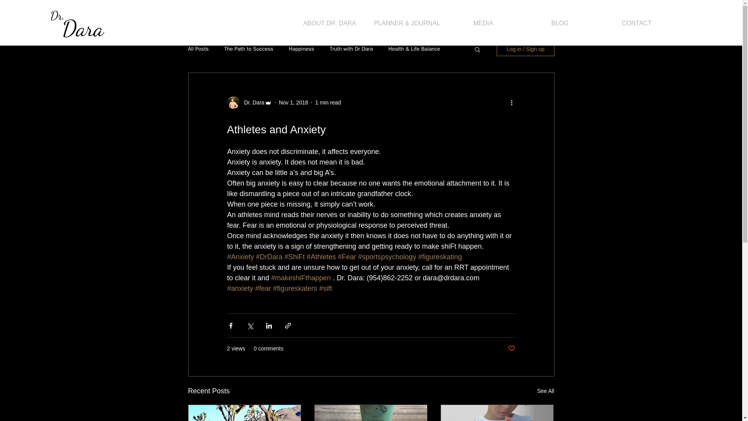  I want to click on All Posts, so click(198, 49).